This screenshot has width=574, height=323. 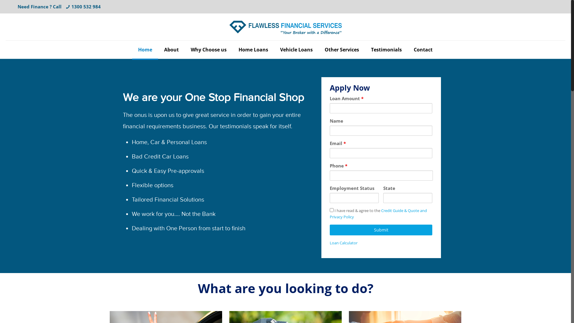 What do you see at coordinates (86, 7) in the screenshot?
I see `1300 532 984` at bounding box center [86, 7].